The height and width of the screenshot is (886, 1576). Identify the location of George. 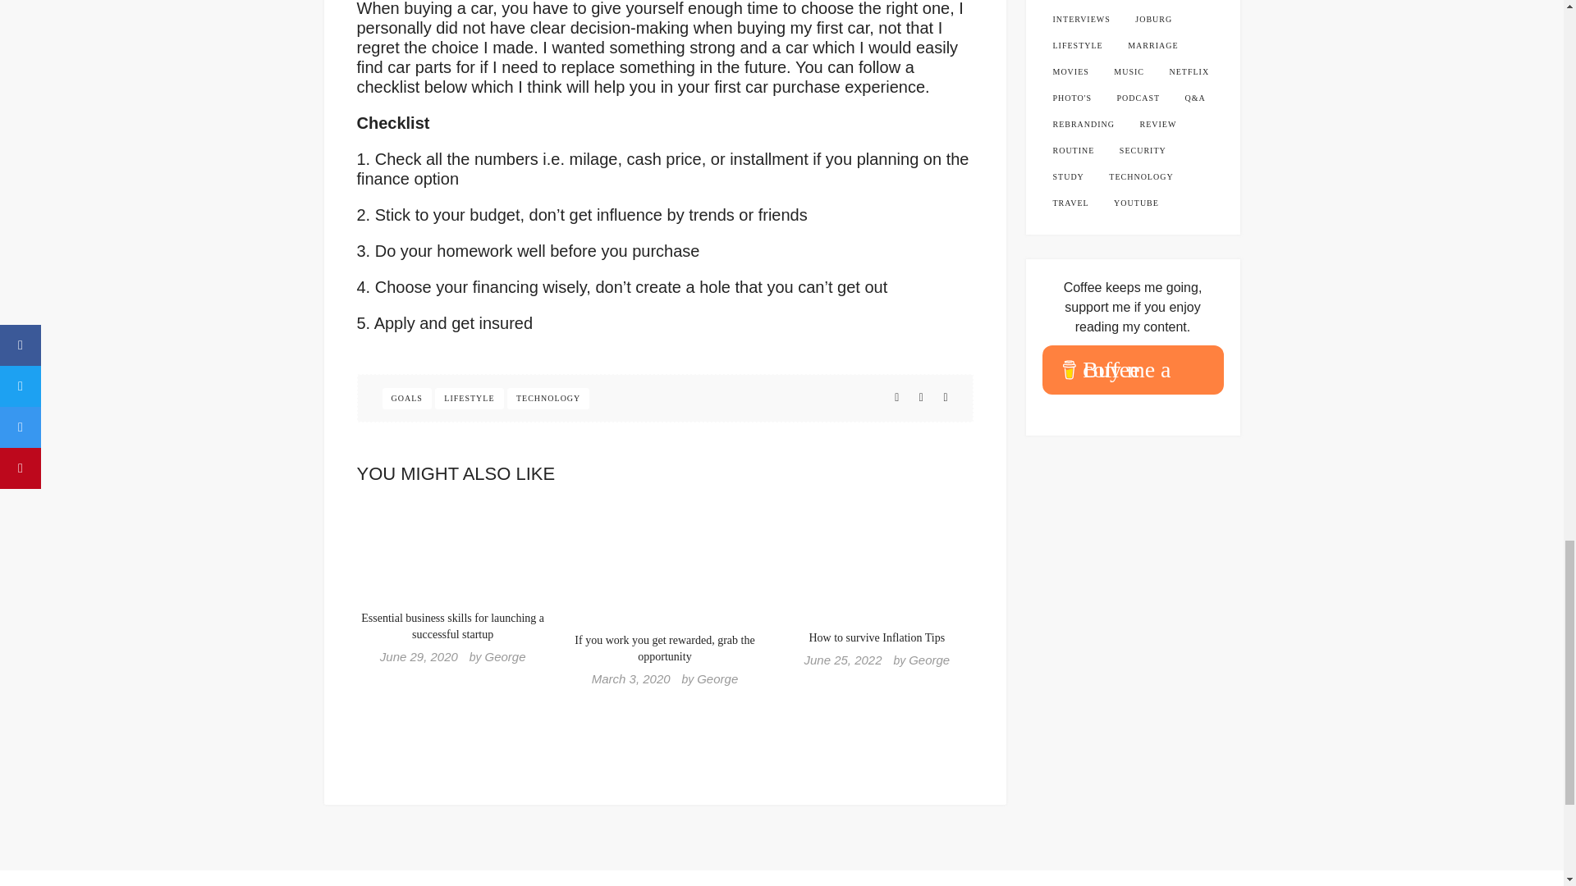
(929, 660).